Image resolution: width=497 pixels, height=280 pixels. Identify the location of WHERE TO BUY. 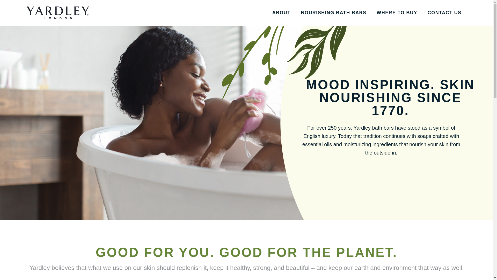
(397, 12).